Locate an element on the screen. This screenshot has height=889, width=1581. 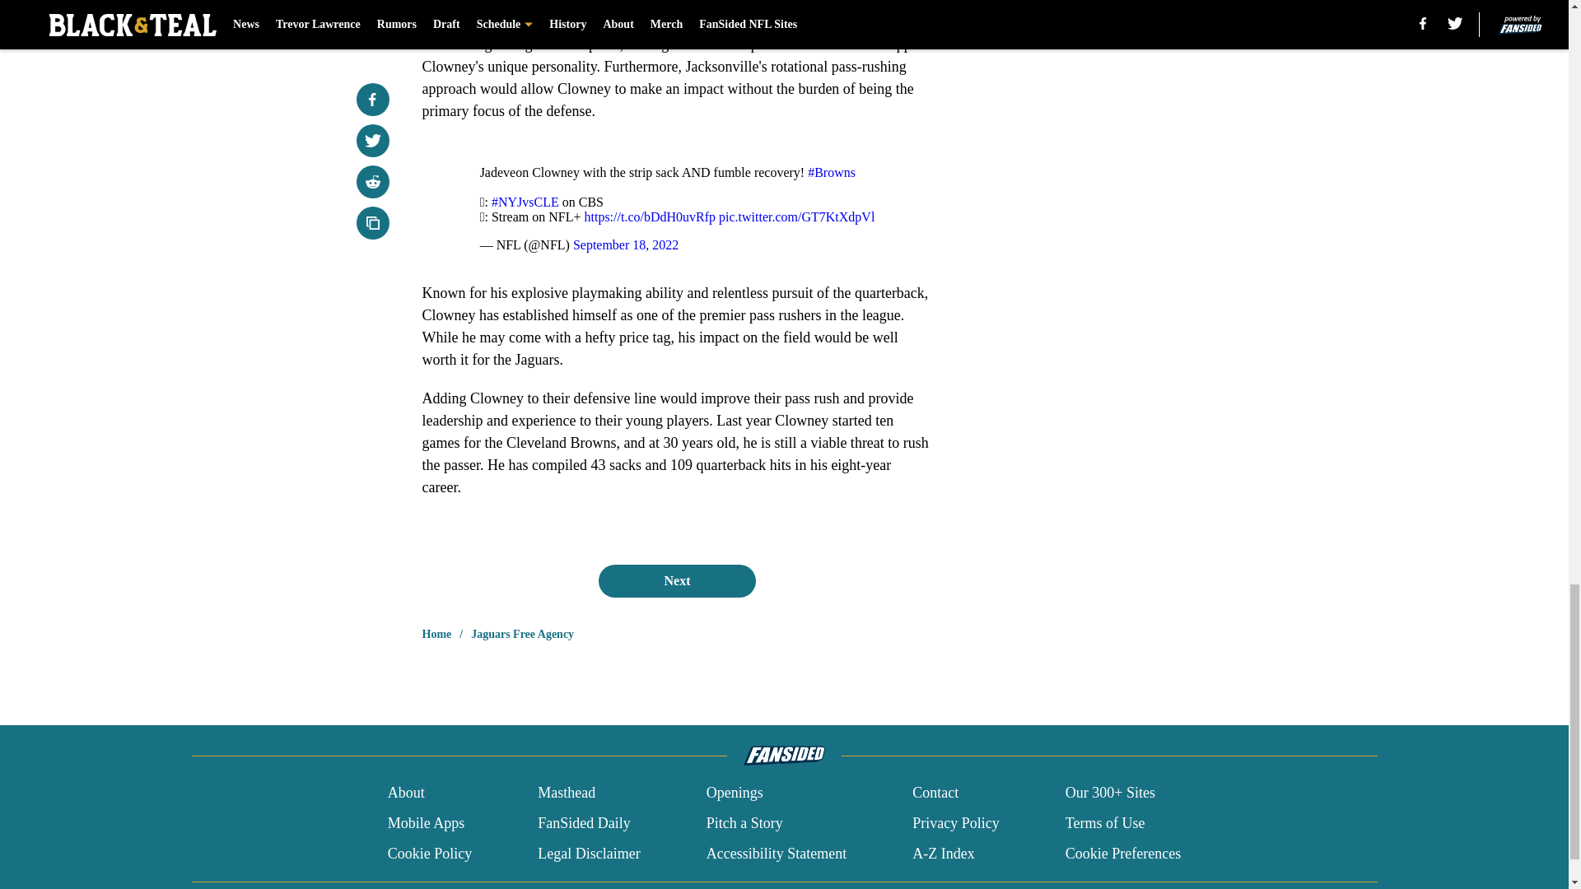
About is located at coordinates (406, 794).